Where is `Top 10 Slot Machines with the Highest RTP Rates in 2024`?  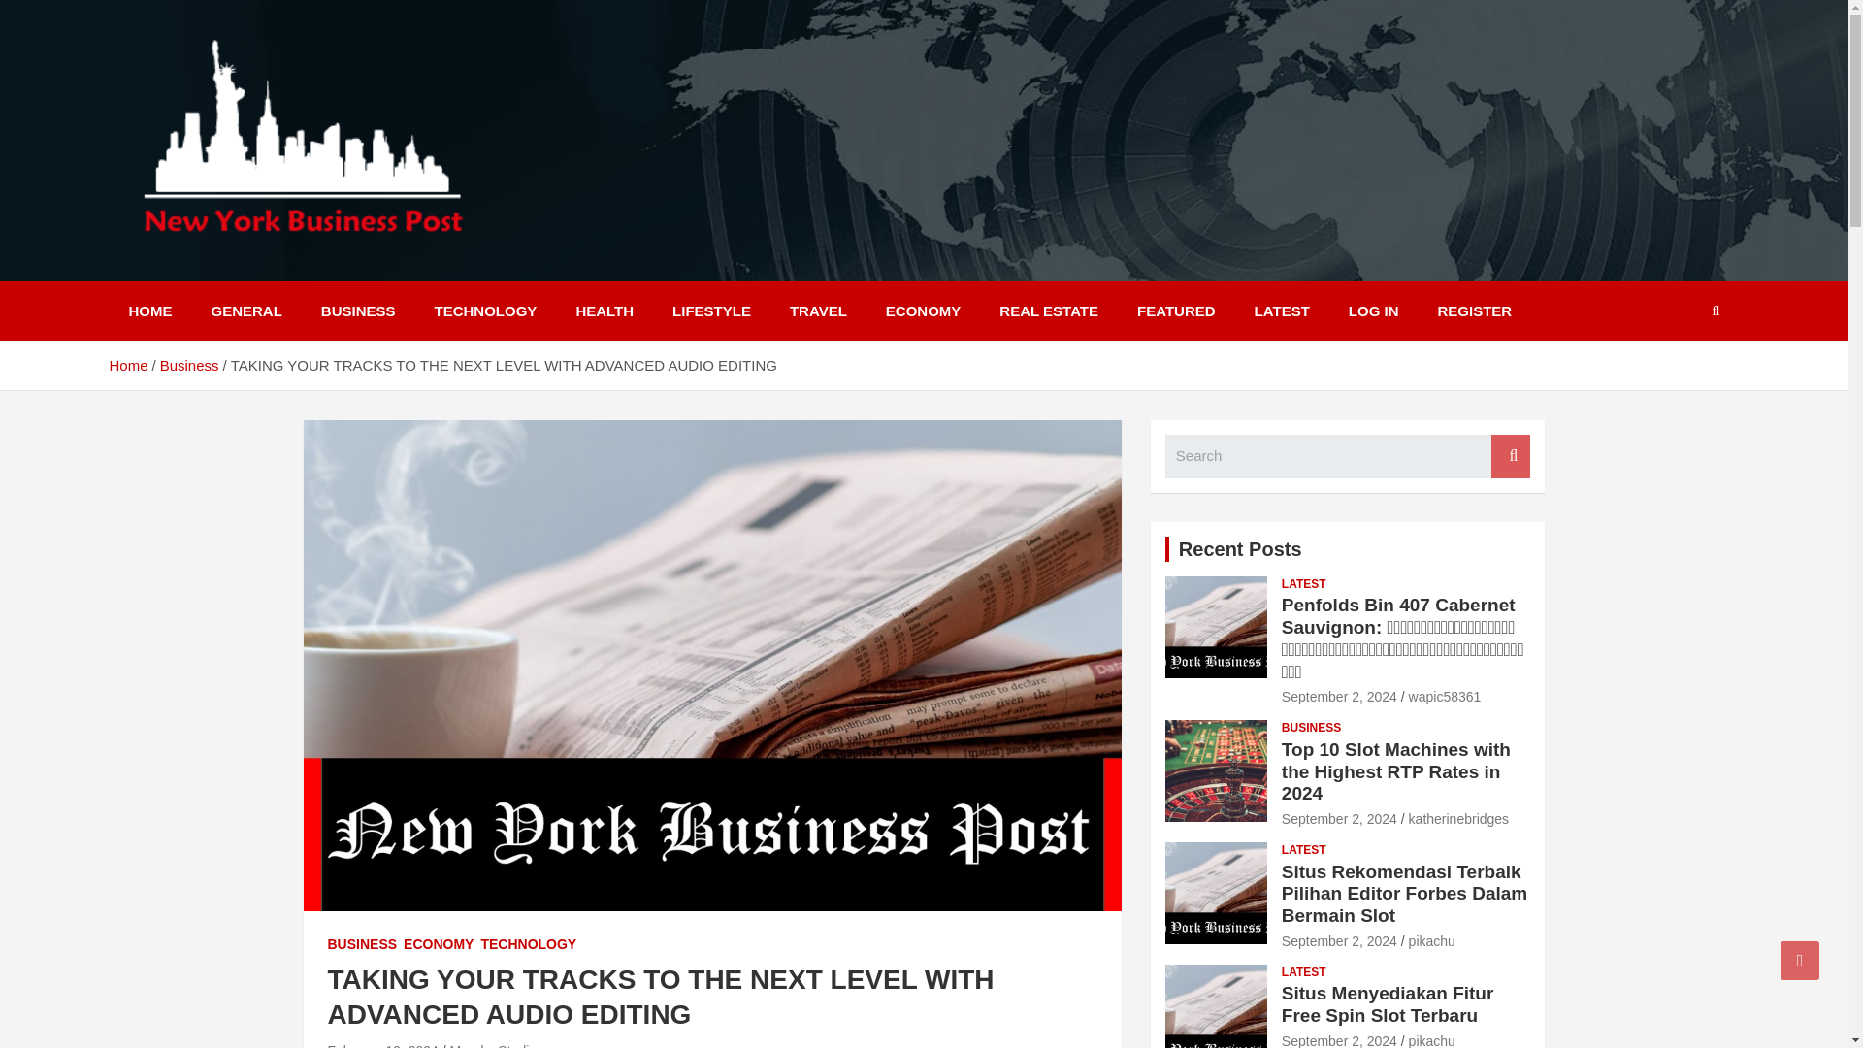 Top 10 Slot Machines with the Highest RTP Rates in 2024 is located at coordinates (1339, 819).